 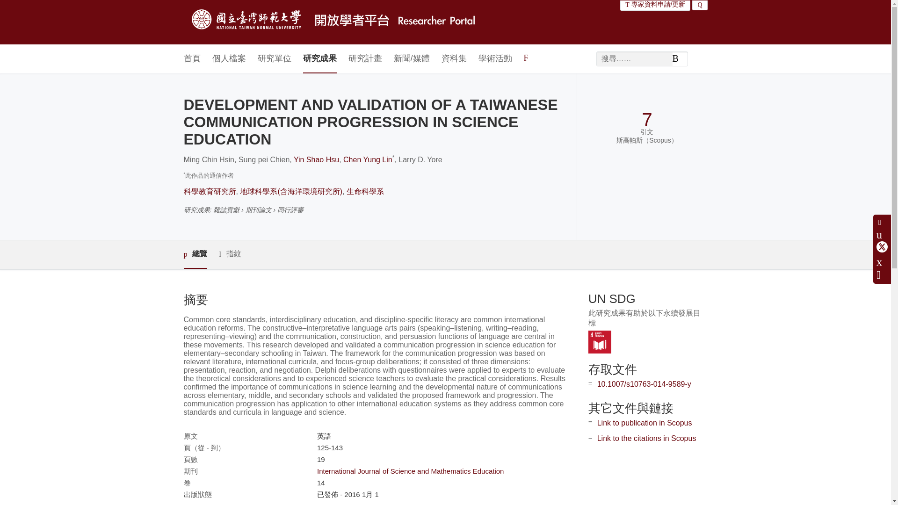 I want to click on Yin Shao Hsu, so click(x=316, y=159).